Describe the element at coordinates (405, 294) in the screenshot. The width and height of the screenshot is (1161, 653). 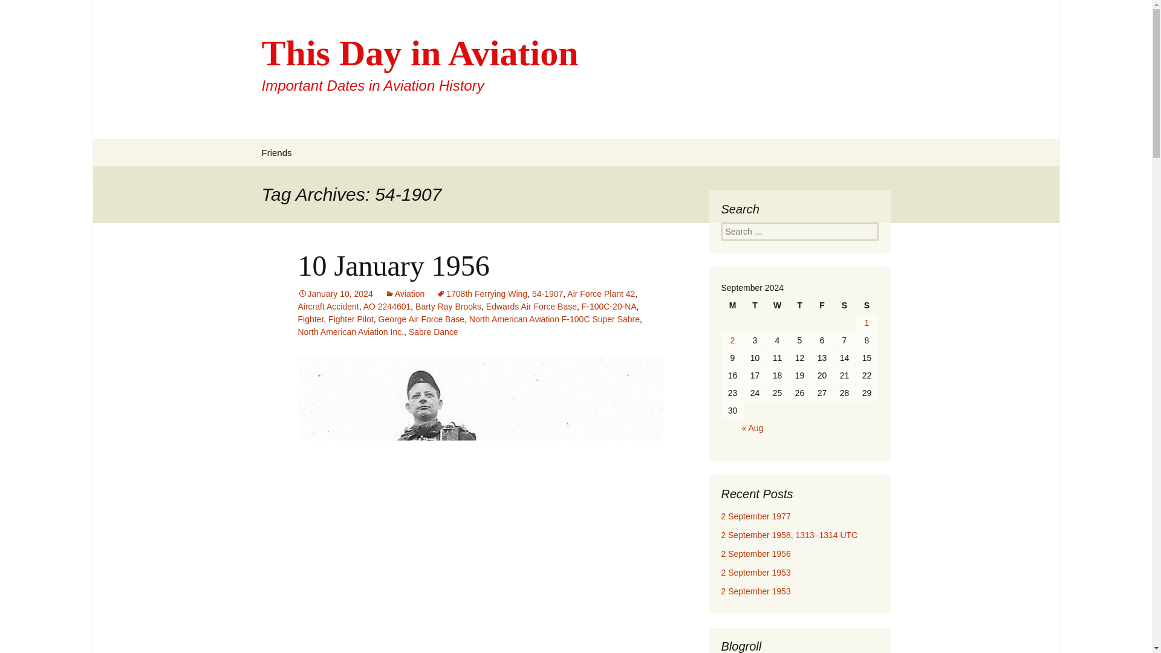
I see `Aviation` at that location.